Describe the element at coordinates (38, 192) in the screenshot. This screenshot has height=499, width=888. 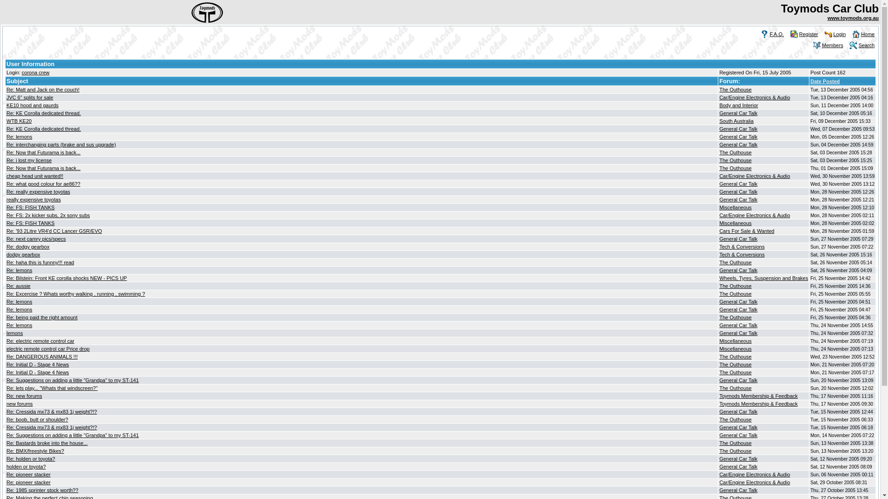
I see `Re: really expensive toyotas` at that location.